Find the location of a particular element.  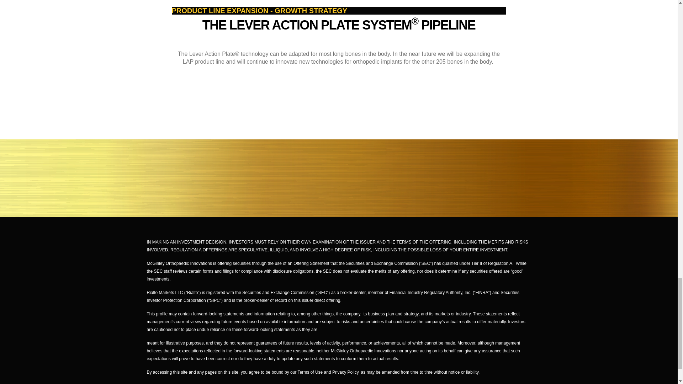

Privacy Policy is located at coordinates (345, 372).